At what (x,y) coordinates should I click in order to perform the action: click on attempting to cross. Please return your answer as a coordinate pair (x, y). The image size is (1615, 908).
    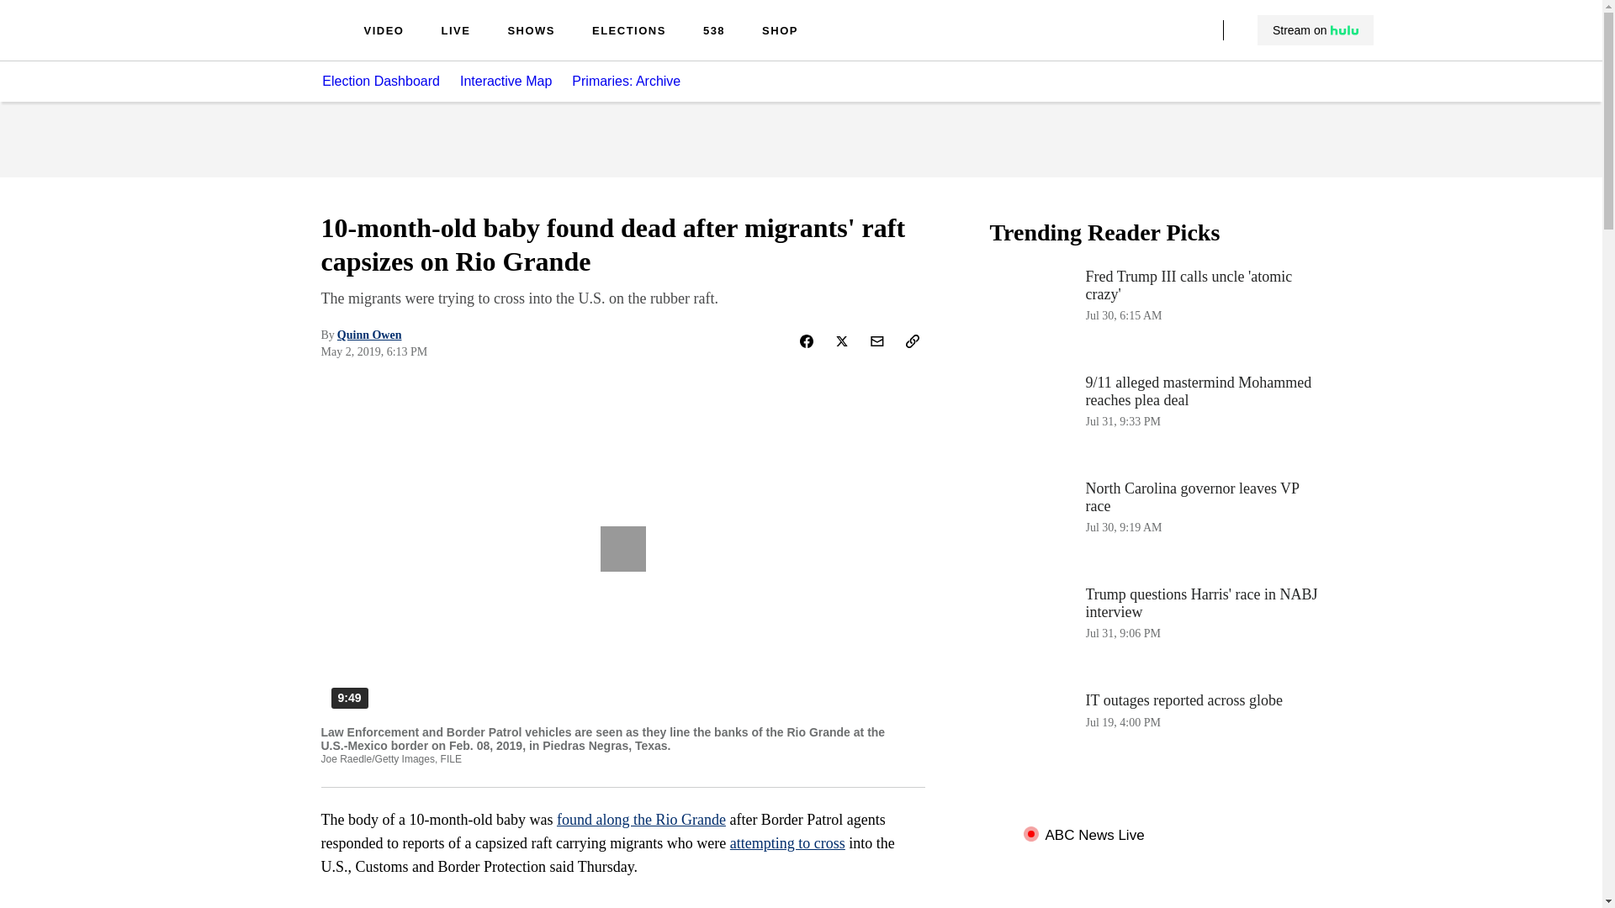
    Looking at the image, I should click on (1157, 523).